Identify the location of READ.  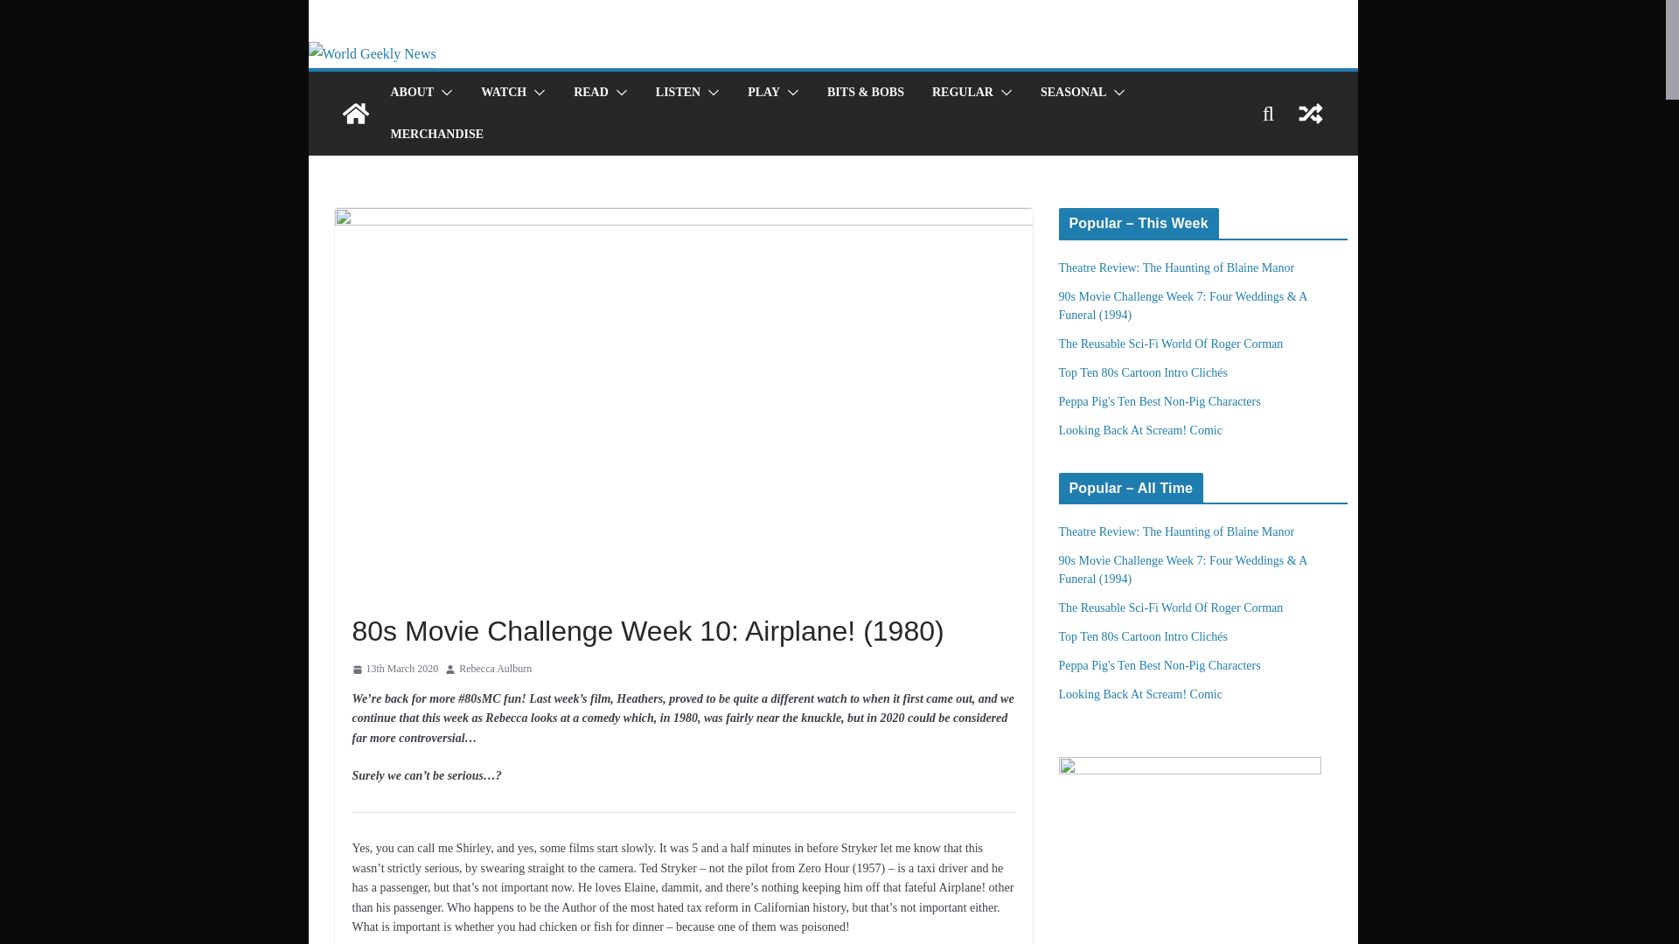
(591, 92).